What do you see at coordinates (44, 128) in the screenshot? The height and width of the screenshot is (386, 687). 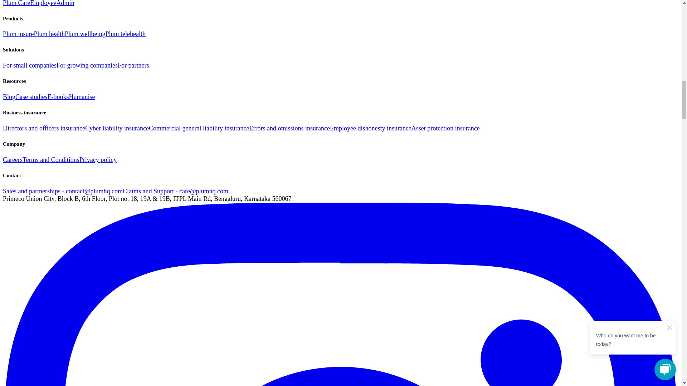 I see `Directors and officers insurance` at bounding box center [44, 128].